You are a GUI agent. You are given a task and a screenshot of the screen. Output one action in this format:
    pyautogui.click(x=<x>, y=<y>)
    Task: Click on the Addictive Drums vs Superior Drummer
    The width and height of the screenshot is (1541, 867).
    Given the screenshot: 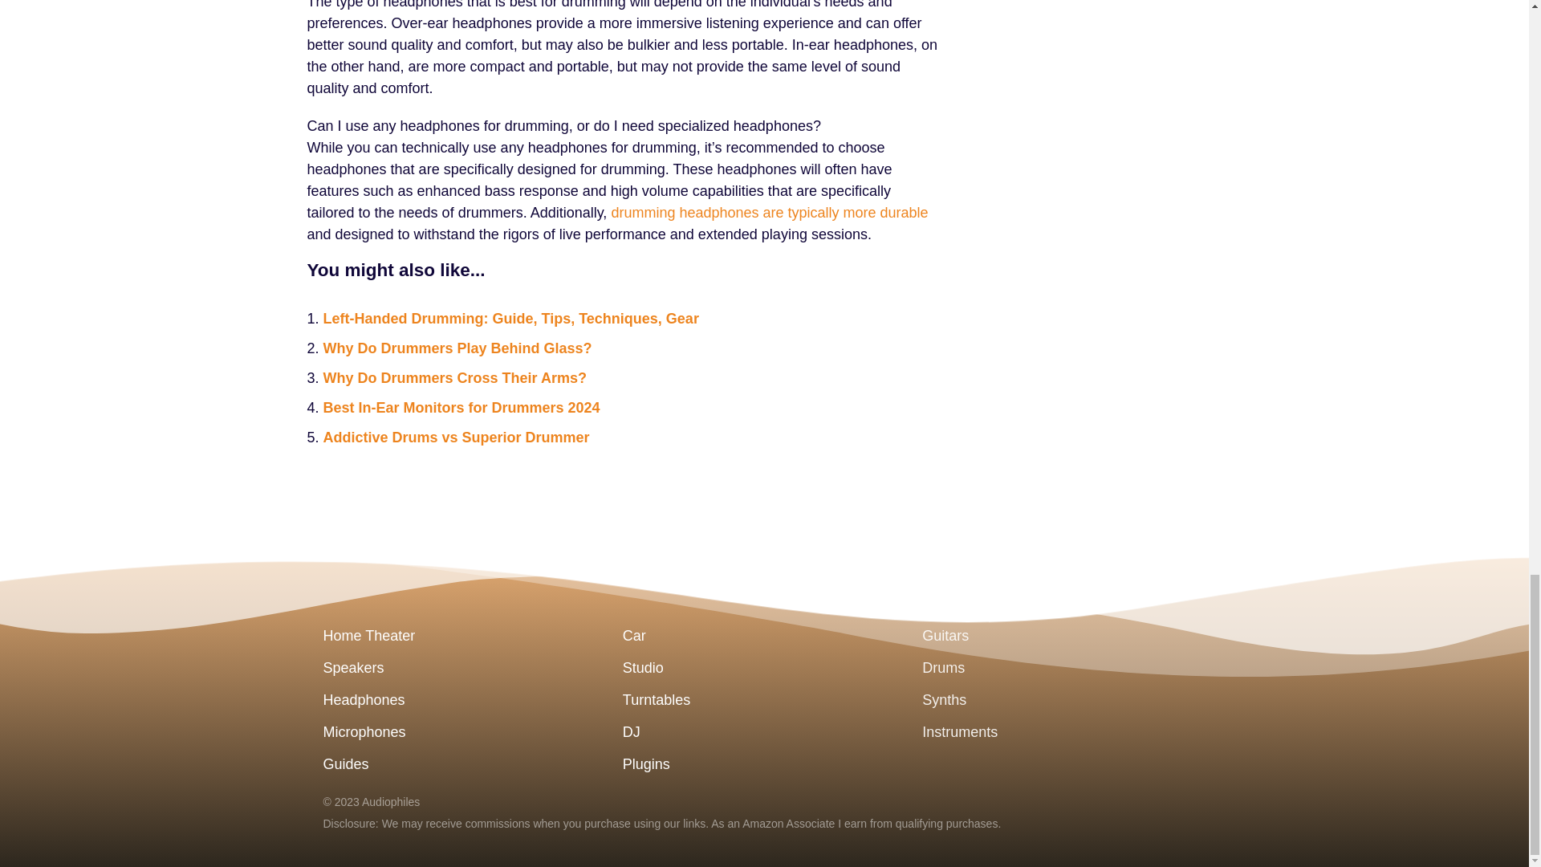 What is the action you would take?
    pyautogui.click(x=455, y=437)
    